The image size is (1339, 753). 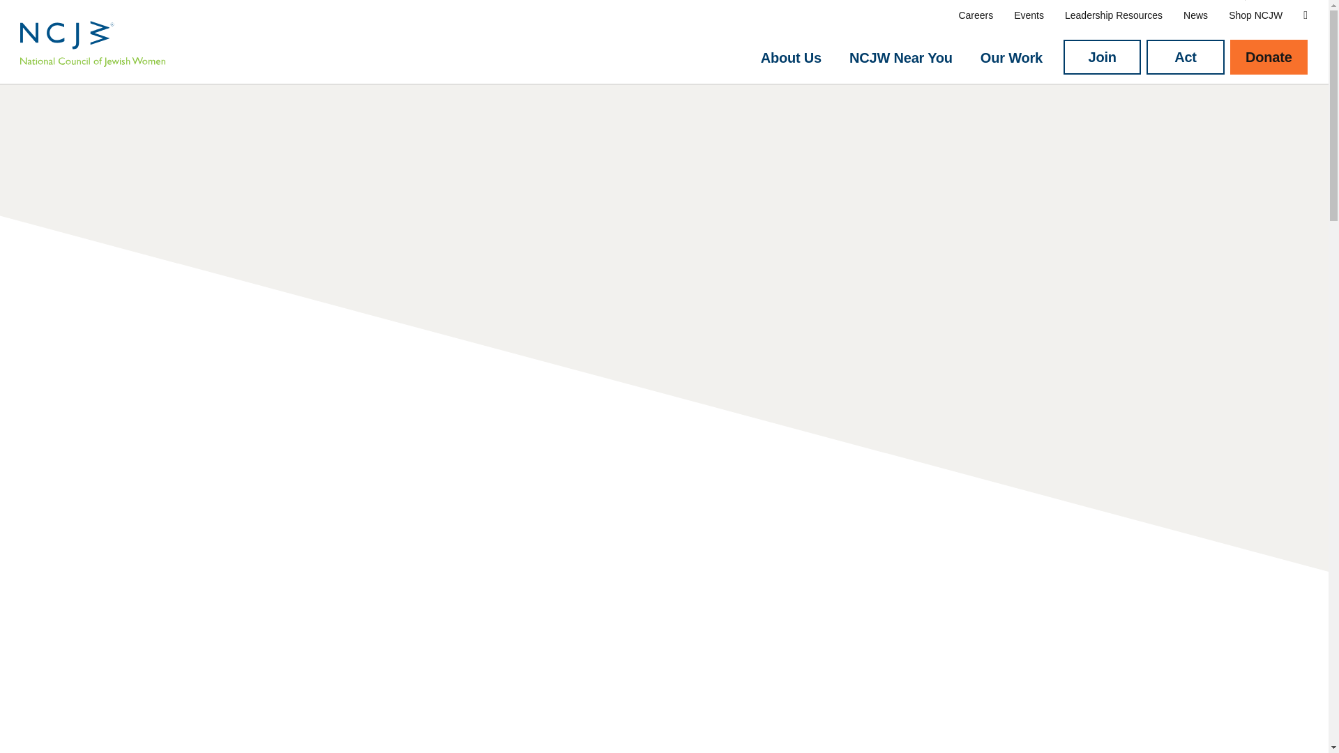 What do you see at coordinates (976, 15) in the screenshot?
I see `Careers` at bounding box center [976, 15].